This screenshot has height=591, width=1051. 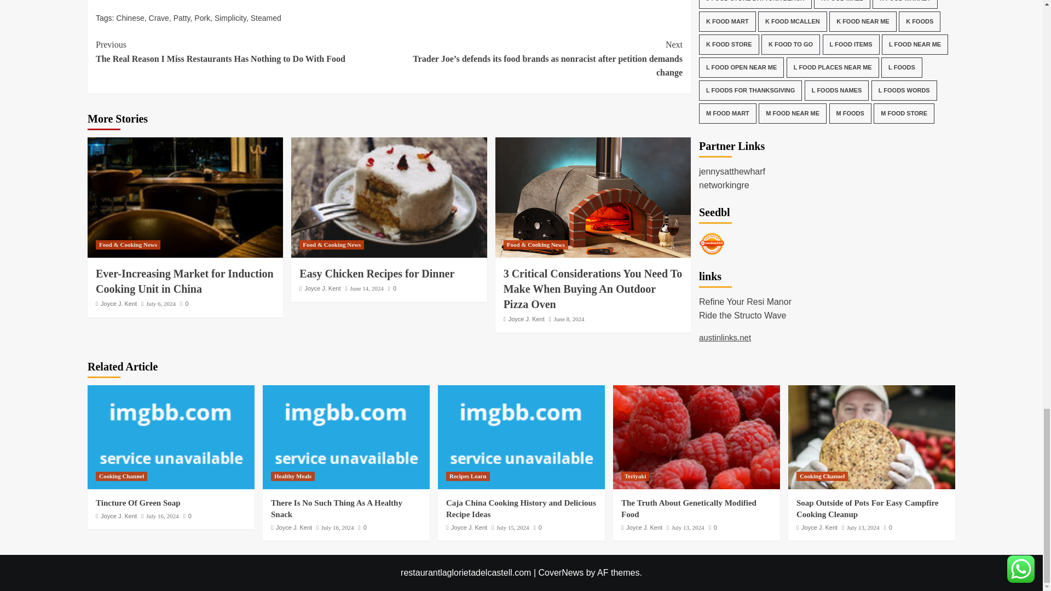 What do you see at coordinates (521, 437) in the screenshot?
I see `Caja China Cooking History and Delicious Recipe Ideas` at bounding box center [521, 437].